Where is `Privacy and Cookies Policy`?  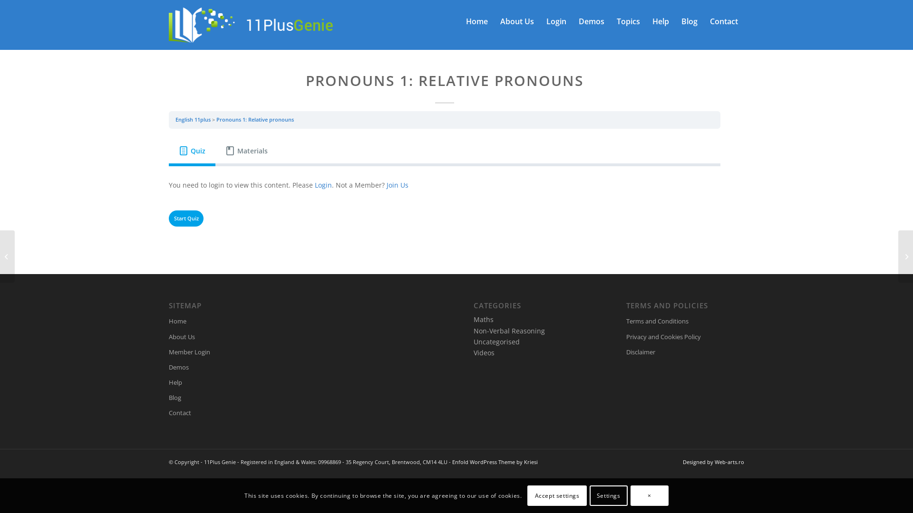 Privacy and Cookies Policy is located at coordinates (685, 337).